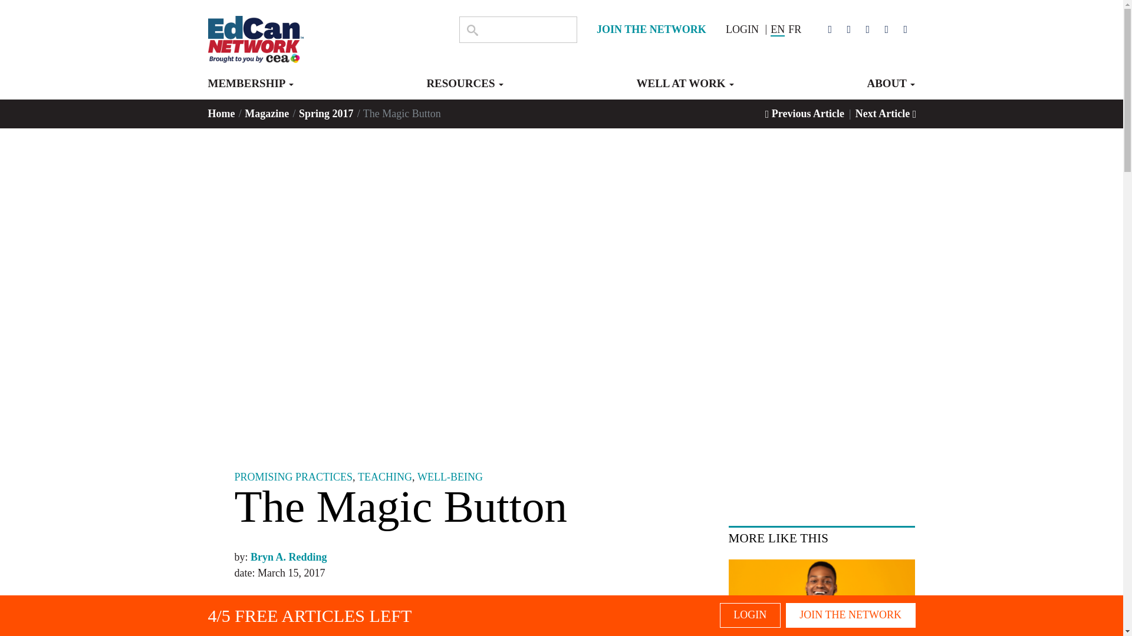  I want to click on LOGIN, so click(742, 29).